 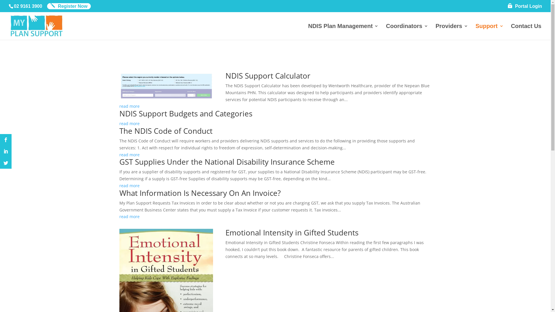 What do you see at coordinates (292, 233) in the screenshot?
I see `Emotional Intensity in Gifted Students` at bounding box center [292, 233].